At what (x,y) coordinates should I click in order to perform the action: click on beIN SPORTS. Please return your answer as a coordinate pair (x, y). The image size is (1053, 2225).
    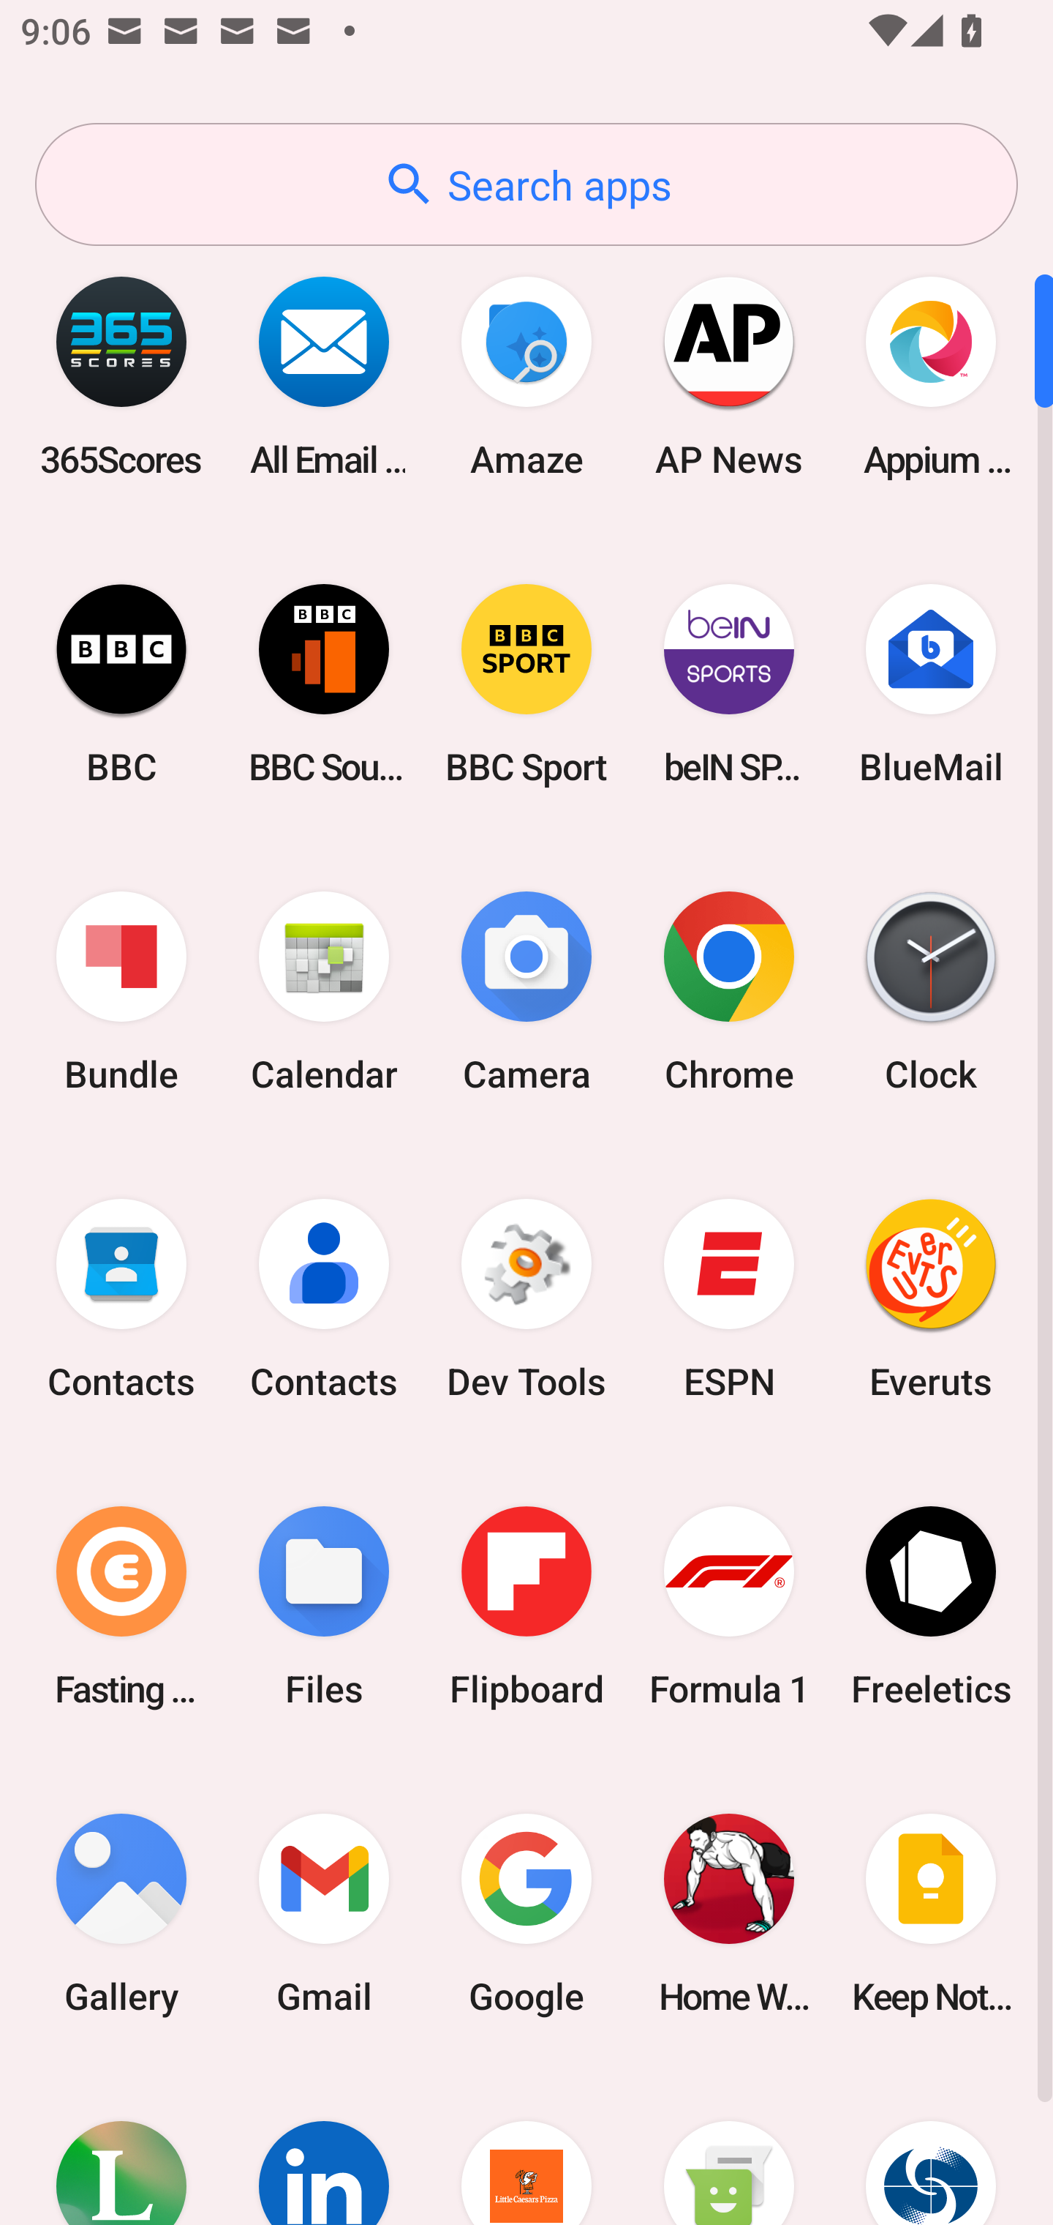
    Looking at the image, I should click on (728, 684).